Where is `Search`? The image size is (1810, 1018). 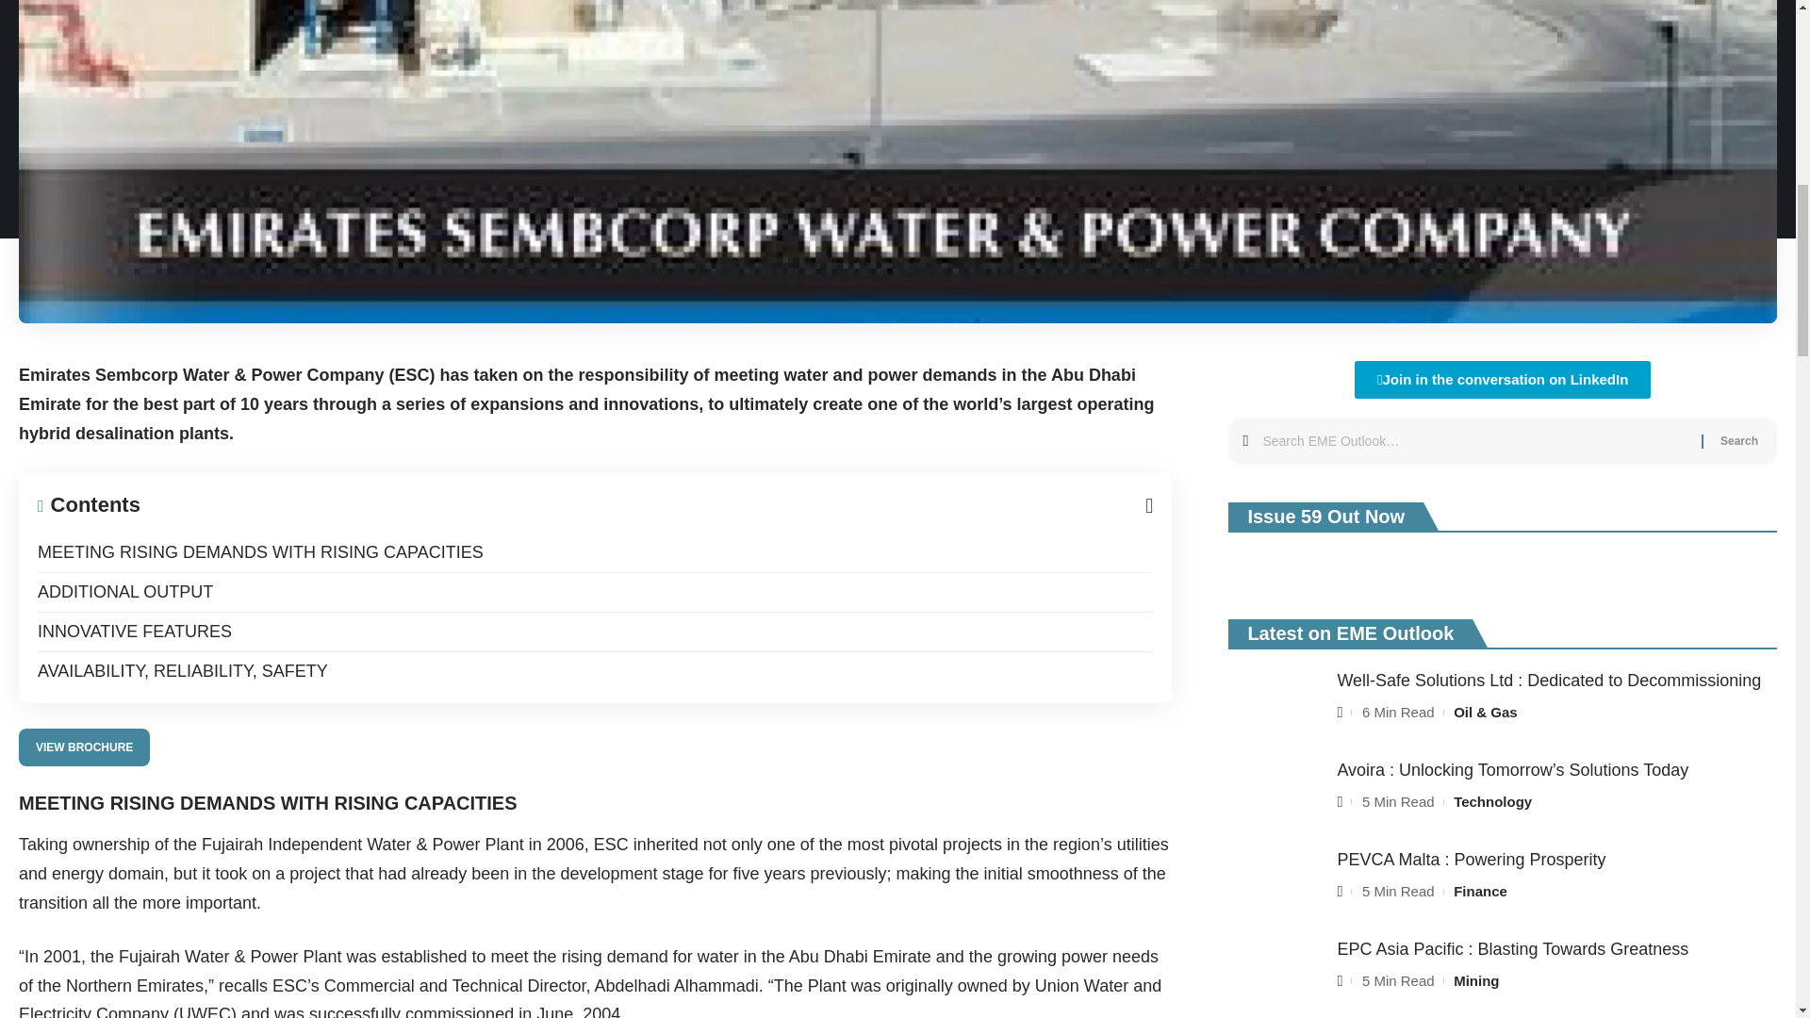 Search is located at coordinates (1738, 440).